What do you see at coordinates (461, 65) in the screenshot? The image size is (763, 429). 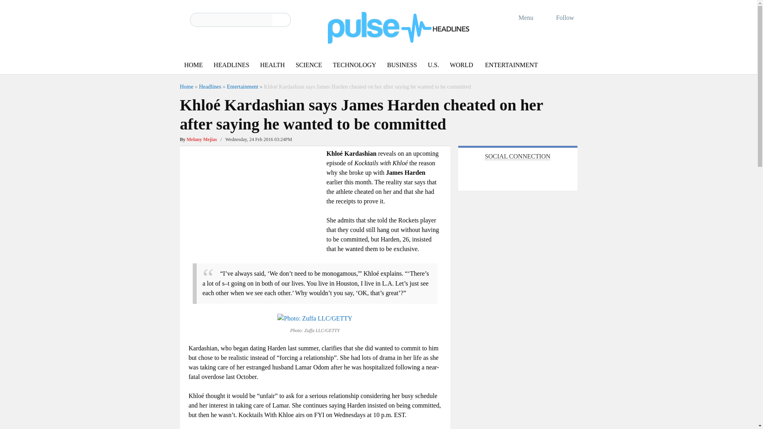 I see `WORLD` at bounding box center [461, 65].